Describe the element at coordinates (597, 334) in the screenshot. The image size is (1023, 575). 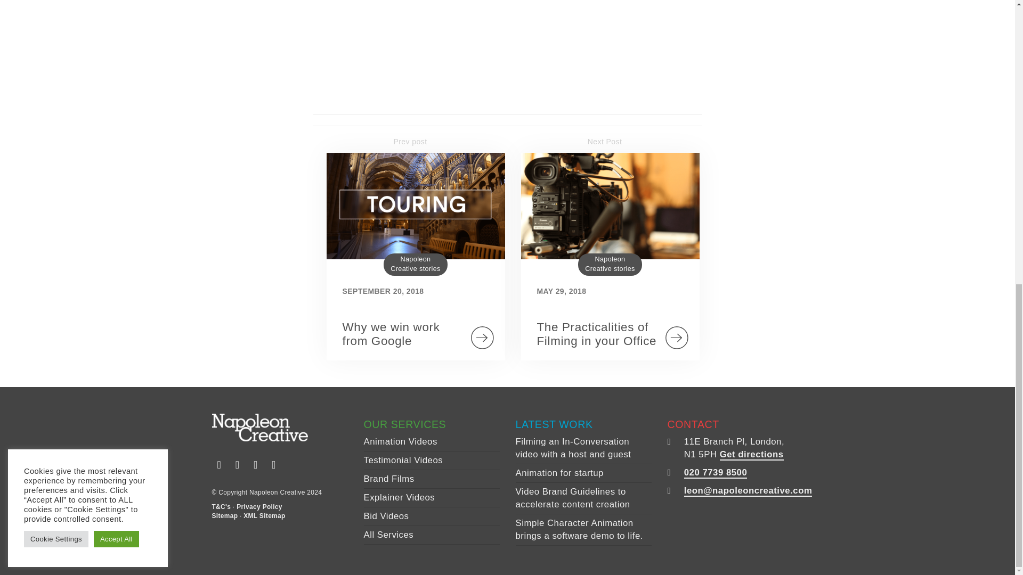
I see `The Practicalities of Filming in your Office` at that location.